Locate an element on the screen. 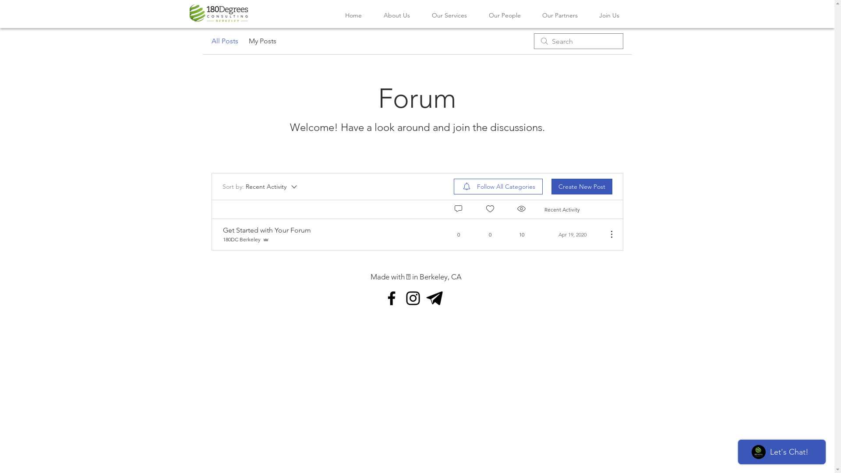 The width and height of the screenshot is (841, 473). All Posts is located at coordinates (224, 41).